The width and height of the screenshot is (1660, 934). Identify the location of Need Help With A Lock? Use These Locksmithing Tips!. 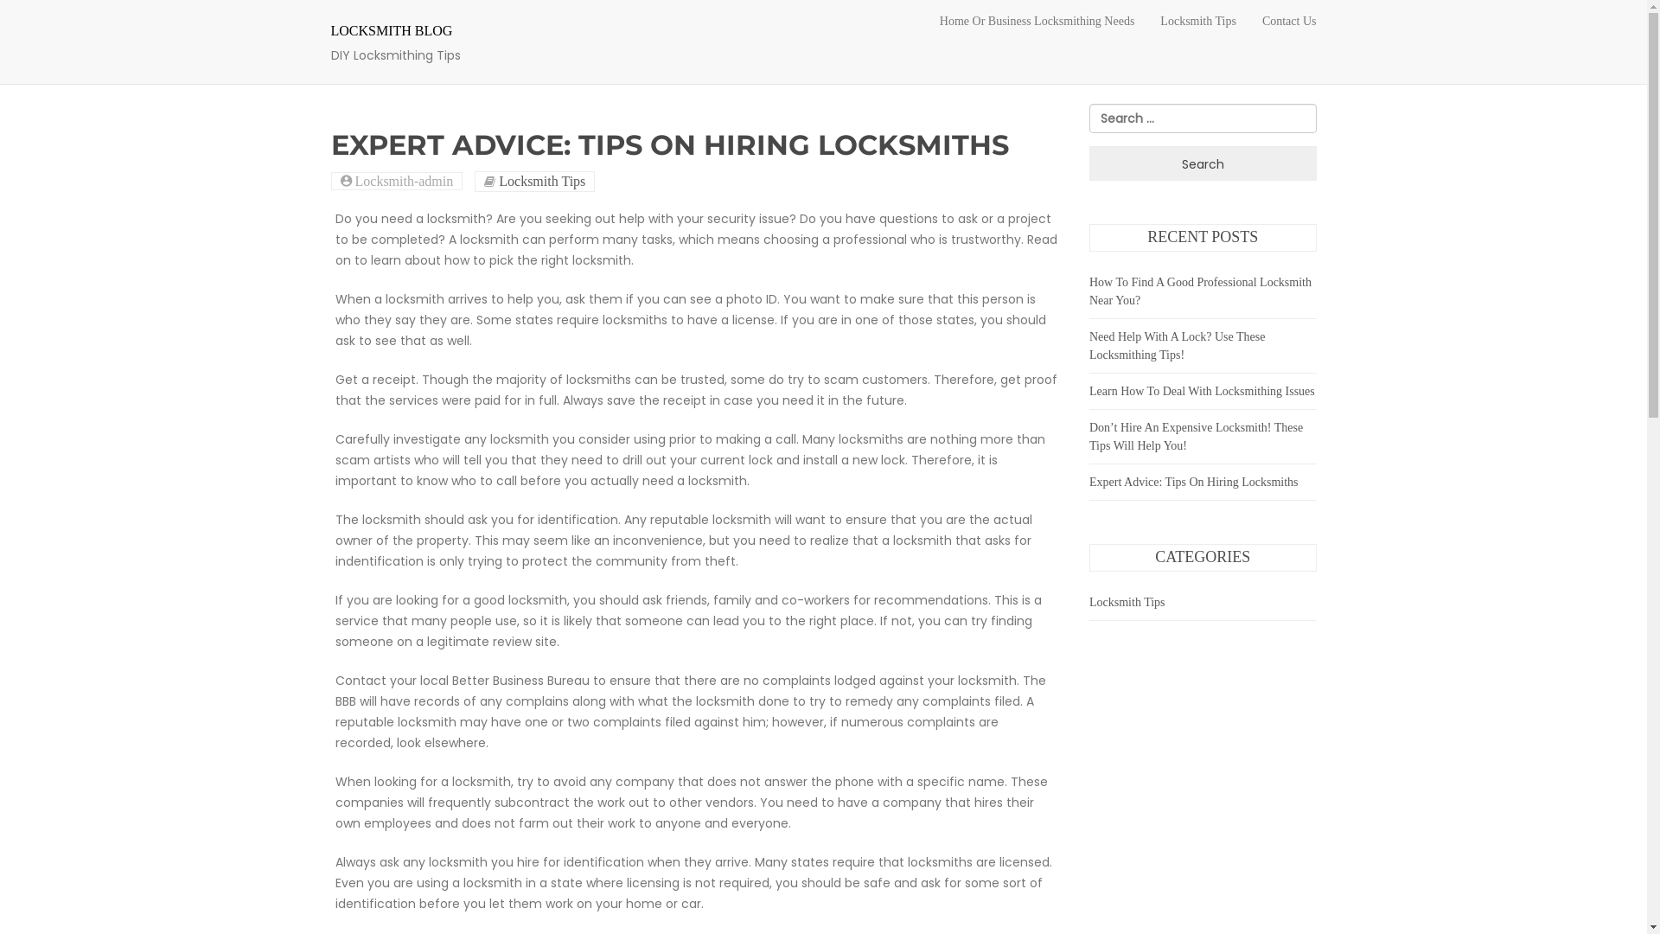
(1178, 346).